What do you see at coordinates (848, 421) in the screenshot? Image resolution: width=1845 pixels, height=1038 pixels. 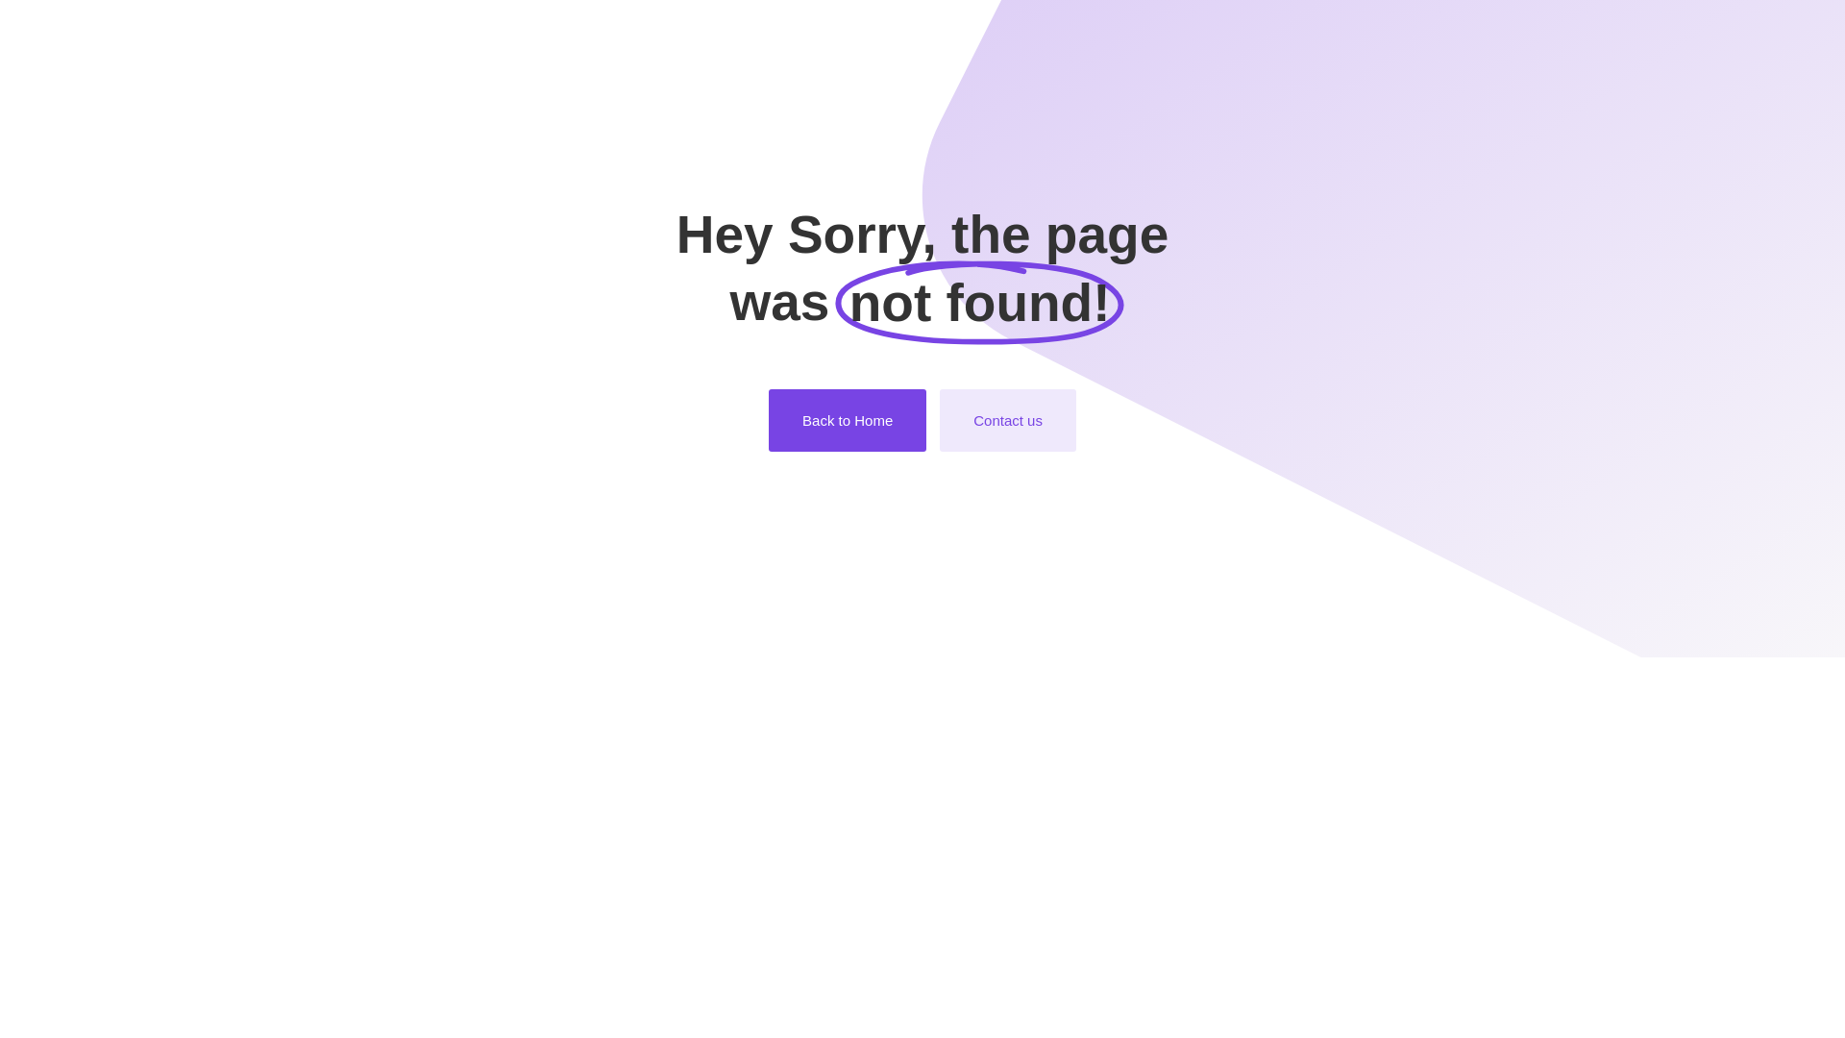 I see `Back to Home` at bounding box center [848, 421].